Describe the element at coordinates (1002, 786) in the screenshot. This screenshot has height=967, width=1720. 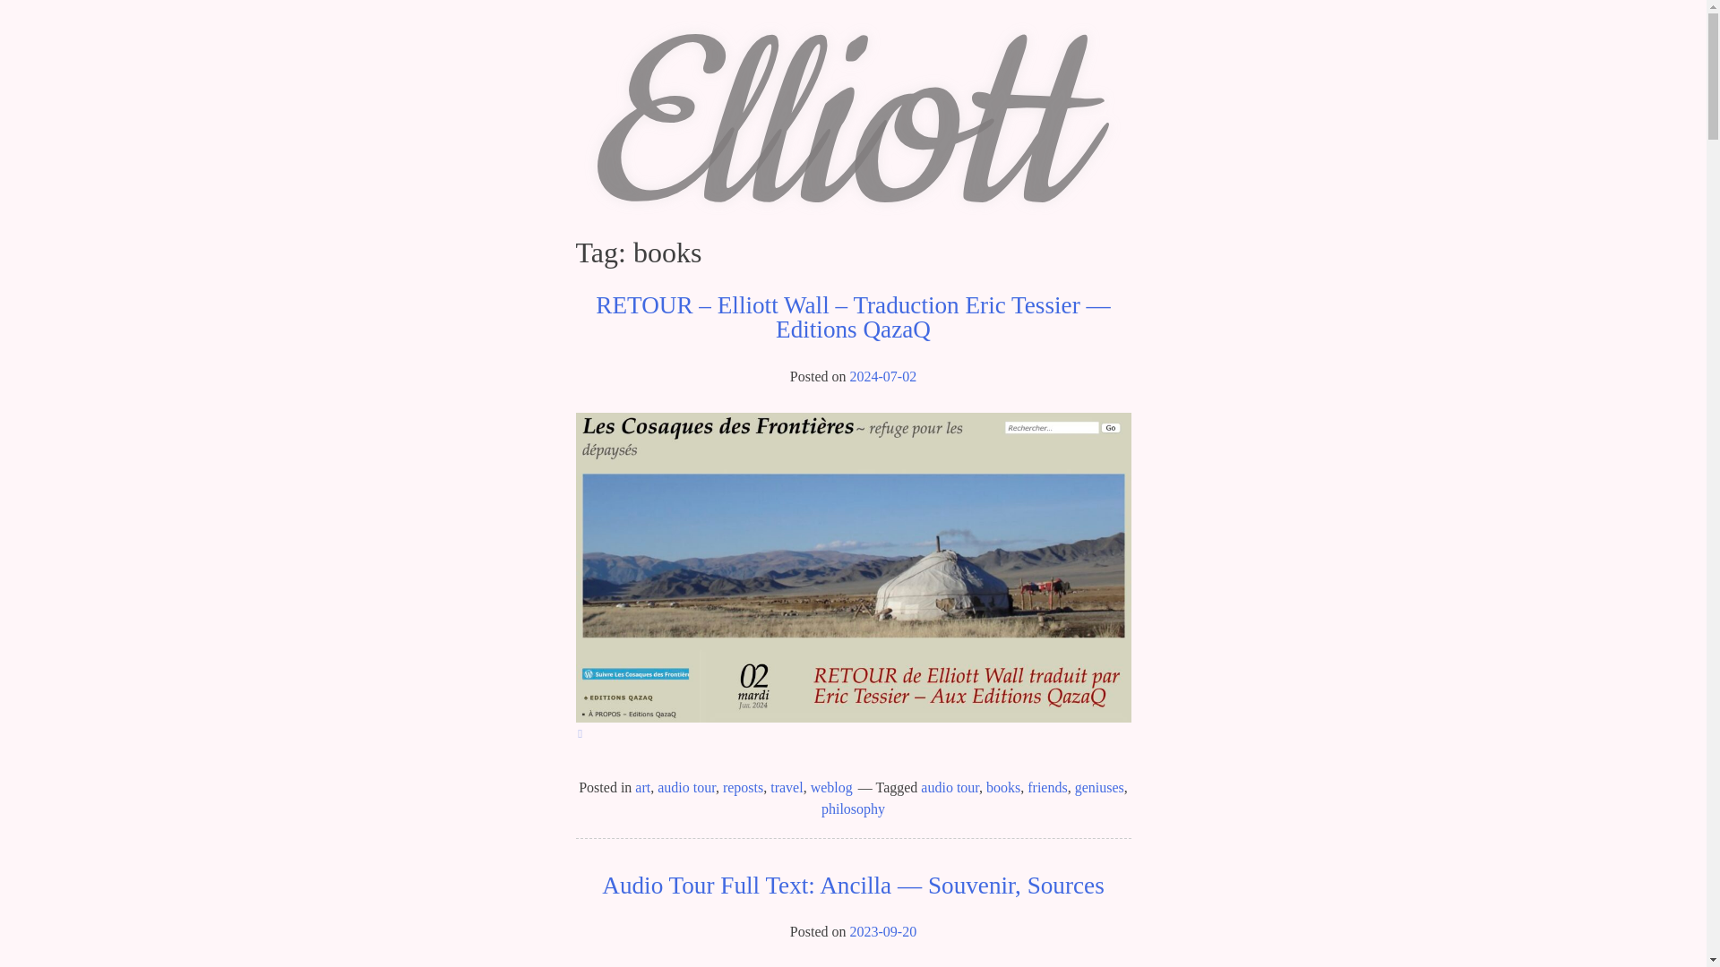
I see `books` at that location.